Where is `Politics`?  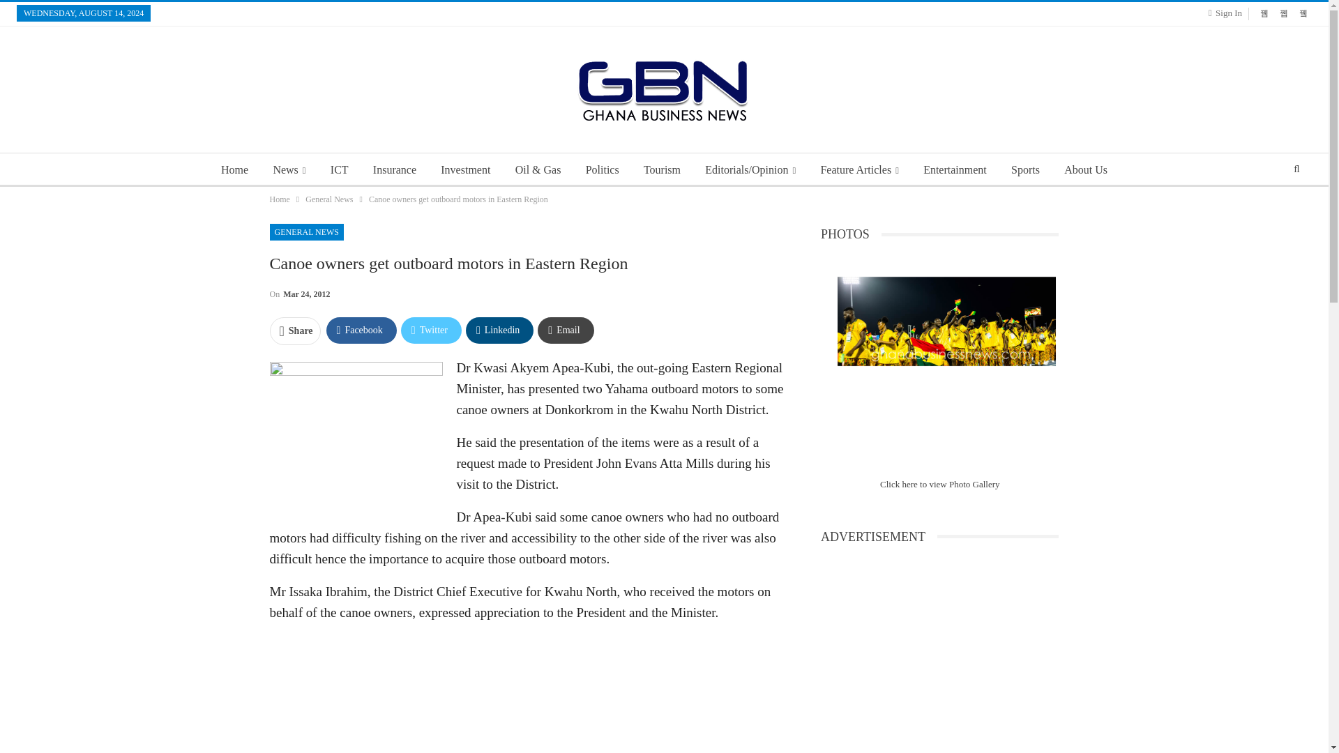
Politics is located at coordinates (603, 170).